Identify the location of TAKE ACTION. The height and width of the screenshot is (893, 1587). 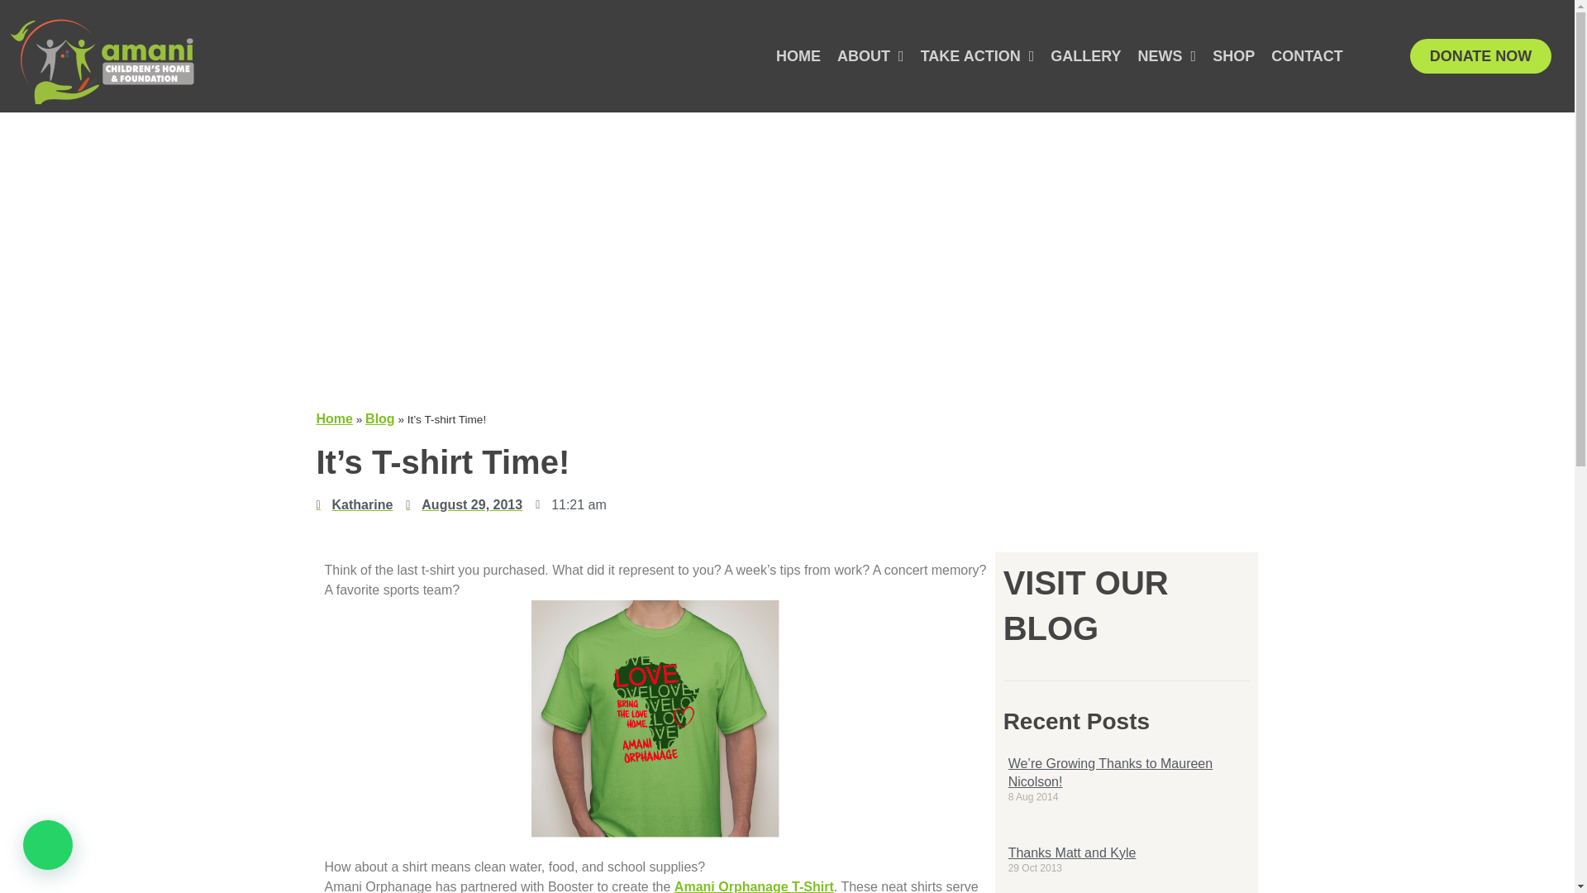
(977, 56).